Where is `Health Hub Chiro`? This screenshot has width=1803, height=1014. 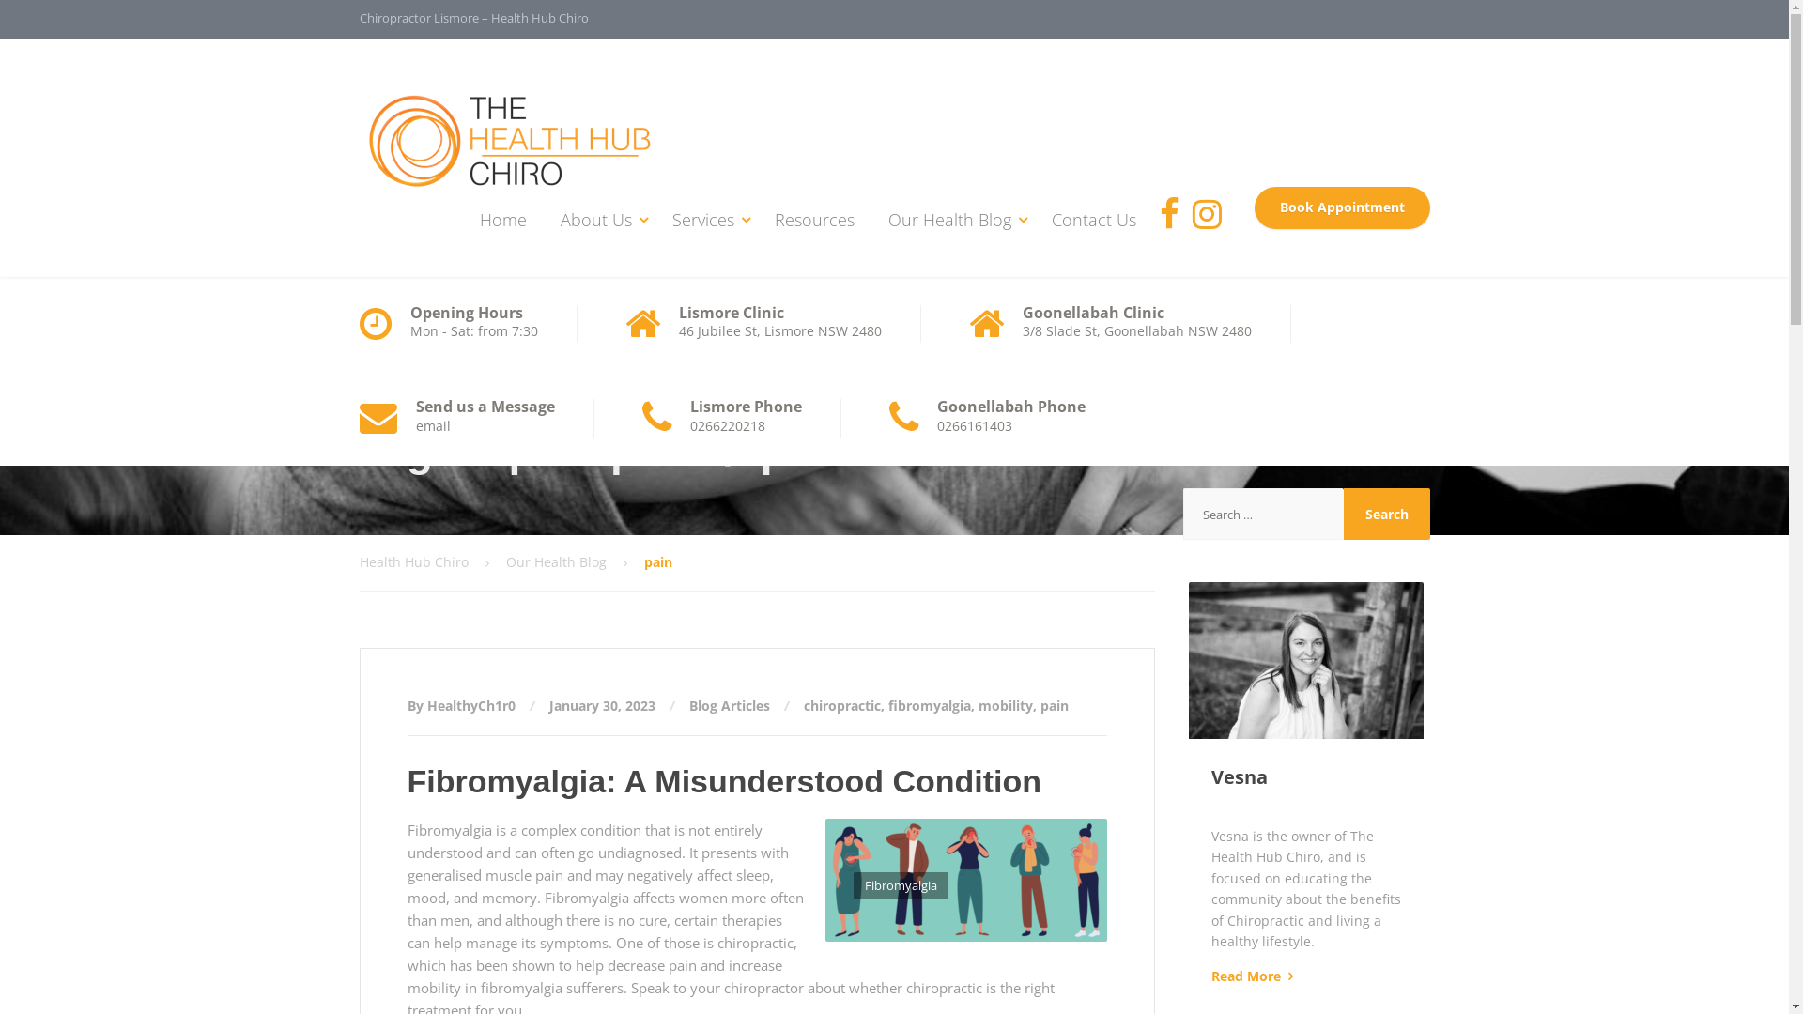 Health Hub Chiro is located at coordinates (432, 562).